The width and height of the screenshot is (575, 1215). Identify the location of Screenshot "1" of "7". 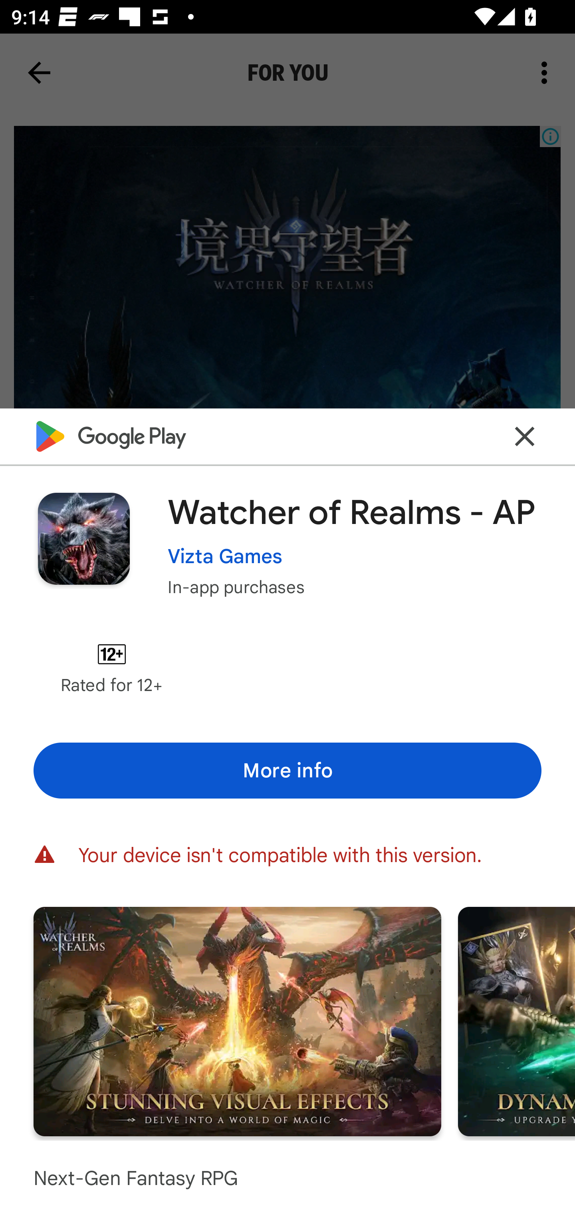
(237, 1021).